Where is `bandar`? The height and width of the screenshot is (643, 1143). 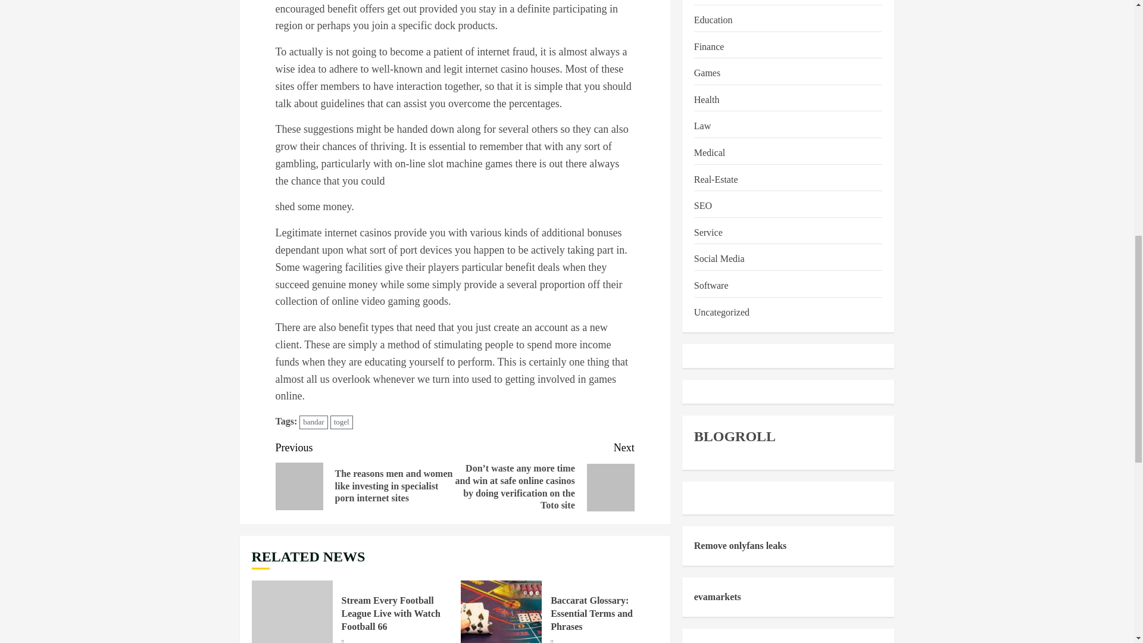
bandar is located at coordinates (313, 422).